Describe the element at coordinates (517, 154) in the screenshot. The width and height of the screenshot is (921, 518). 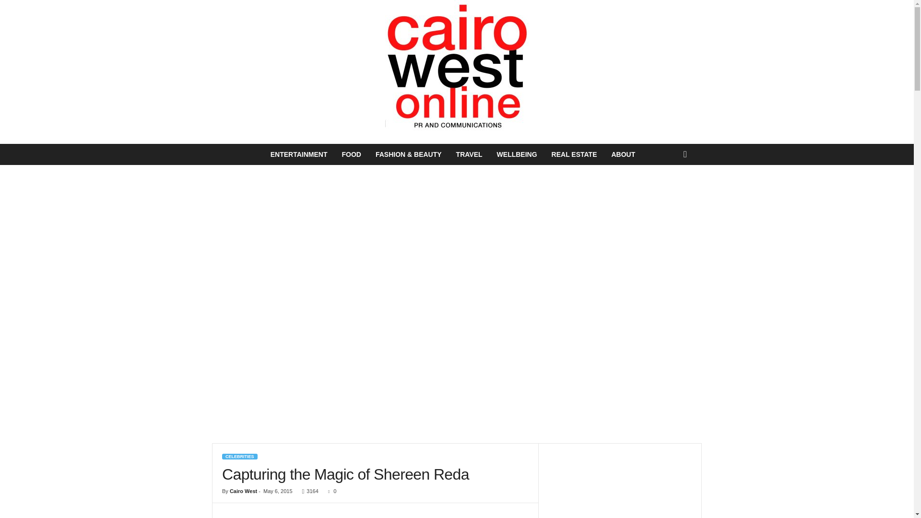
I see `WELLBEING` at that location.